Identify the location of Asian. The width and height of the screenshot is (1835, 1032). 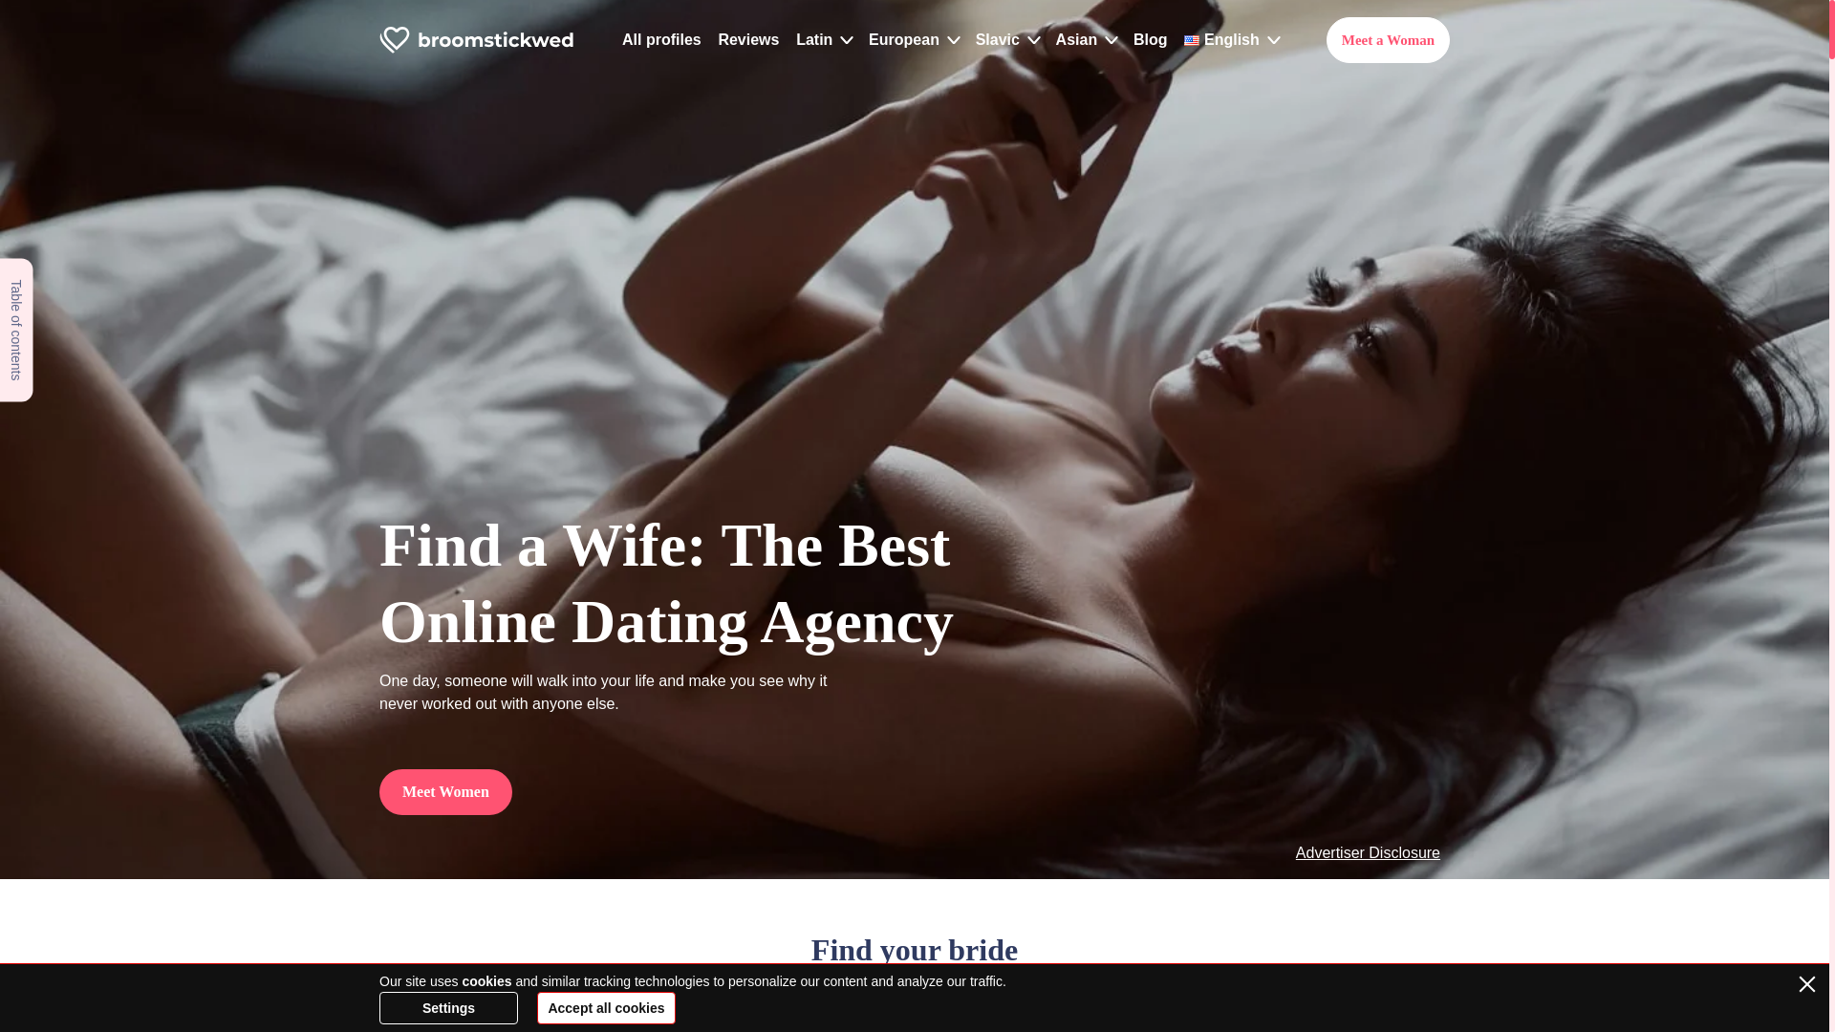
(1076, 39).